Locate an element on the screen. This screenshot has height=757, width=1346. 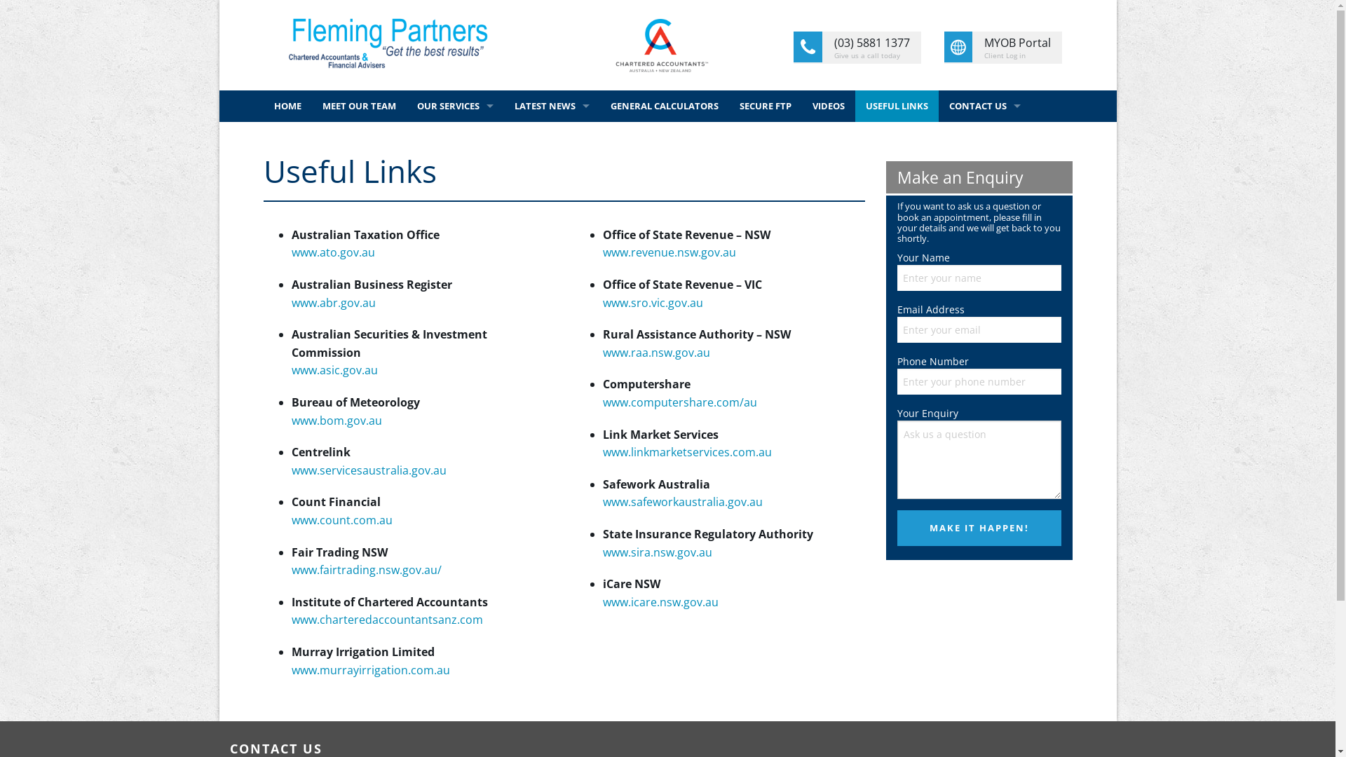
FINANCIAL PLANNING NEWS is located at coordinates (551, 170).